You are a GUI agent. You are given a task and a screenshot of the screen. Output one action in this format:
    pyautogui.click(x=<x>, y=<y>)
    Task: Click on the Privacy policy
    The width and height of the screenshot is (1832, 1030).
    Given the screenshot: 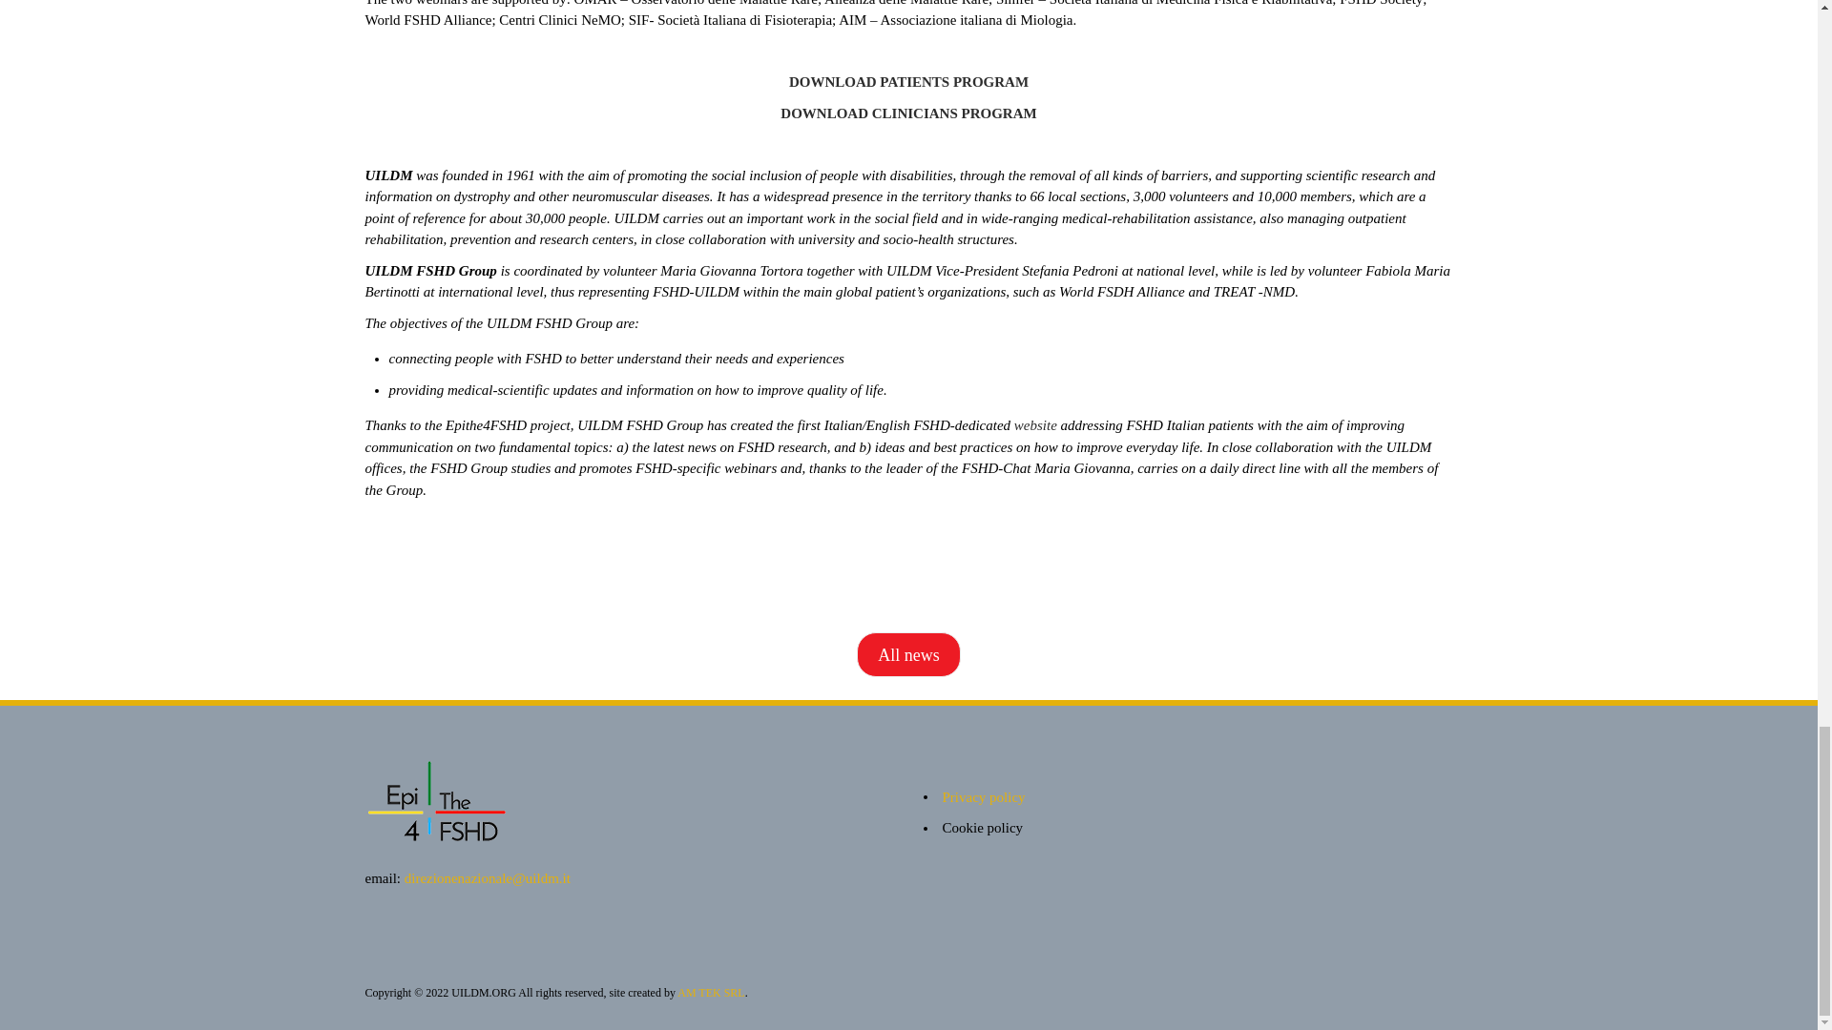 What is the action you would take?
    pyautogui.click(x=985, y=797)
    